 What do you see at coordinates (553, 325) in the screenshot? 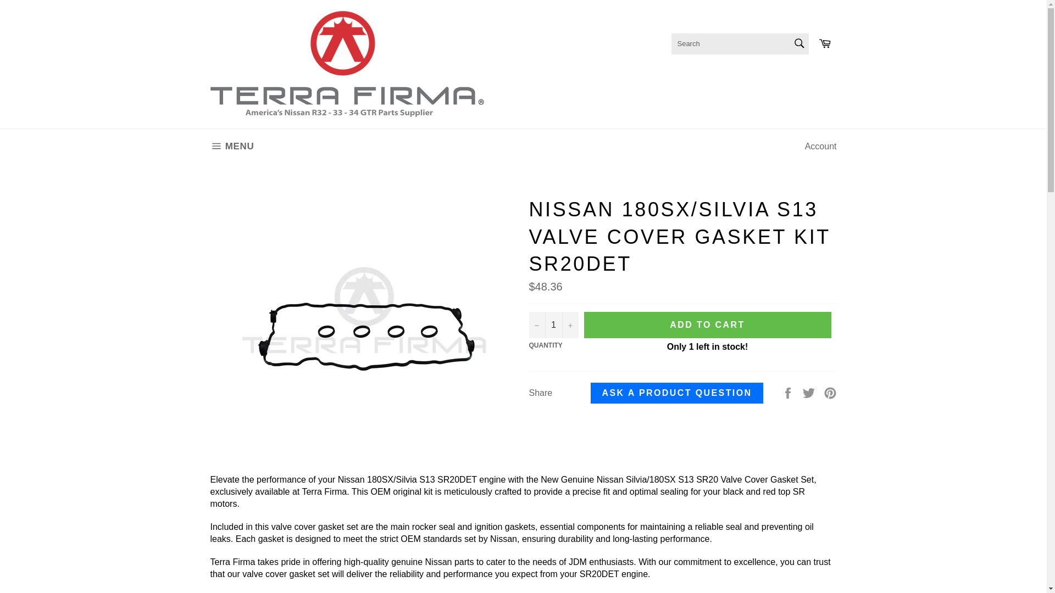
I see `1` at bounding box center [553, 325].